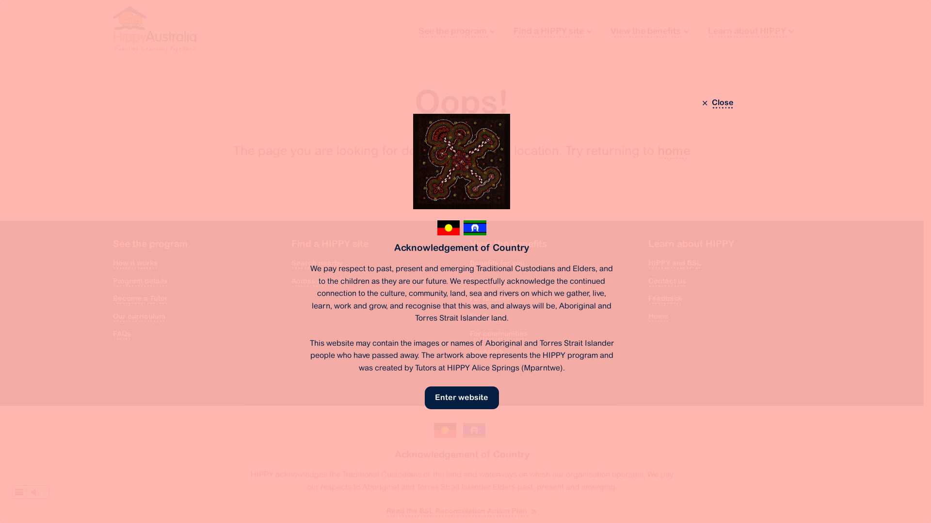 The image size is (931, 523). I want to click on Program details, so click(140, 281).